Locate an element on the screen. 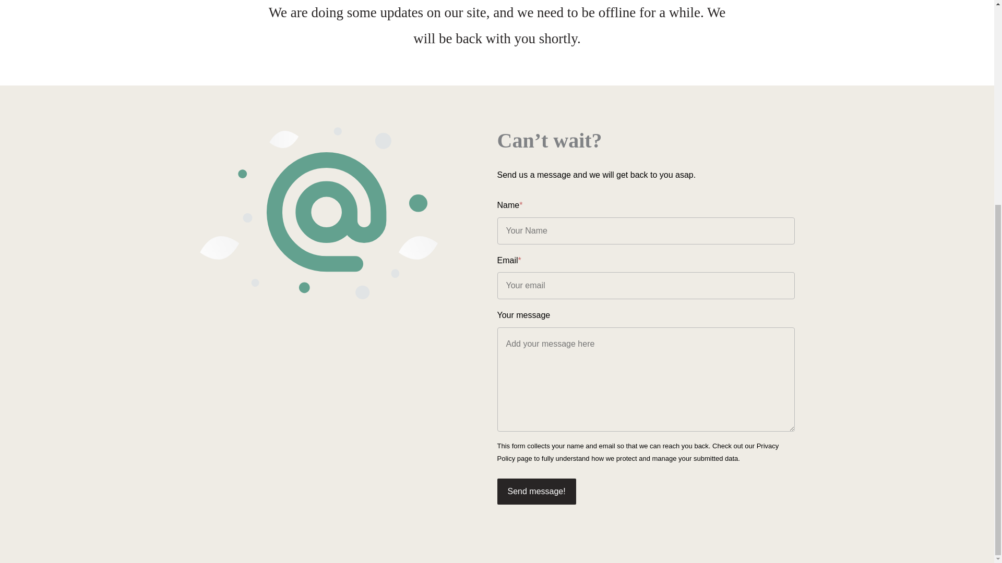  Send message! is located at coordinates (536, 491).